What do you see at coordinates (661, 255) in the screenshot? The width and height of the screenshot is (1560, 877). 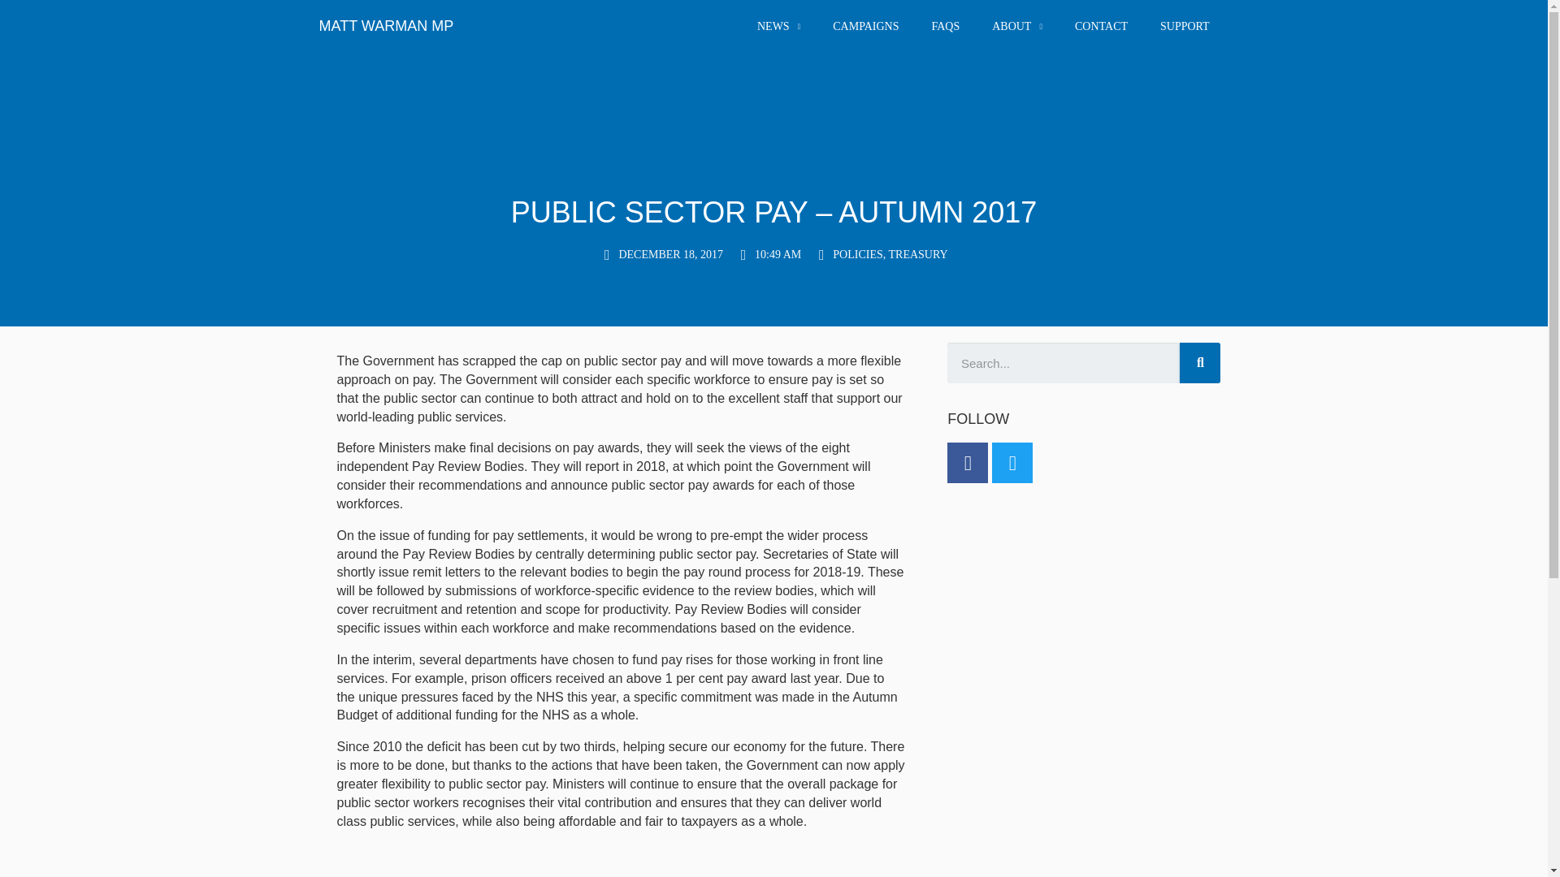 I see `DECEMBER 18, 2017` at bounding box center [661, 255].